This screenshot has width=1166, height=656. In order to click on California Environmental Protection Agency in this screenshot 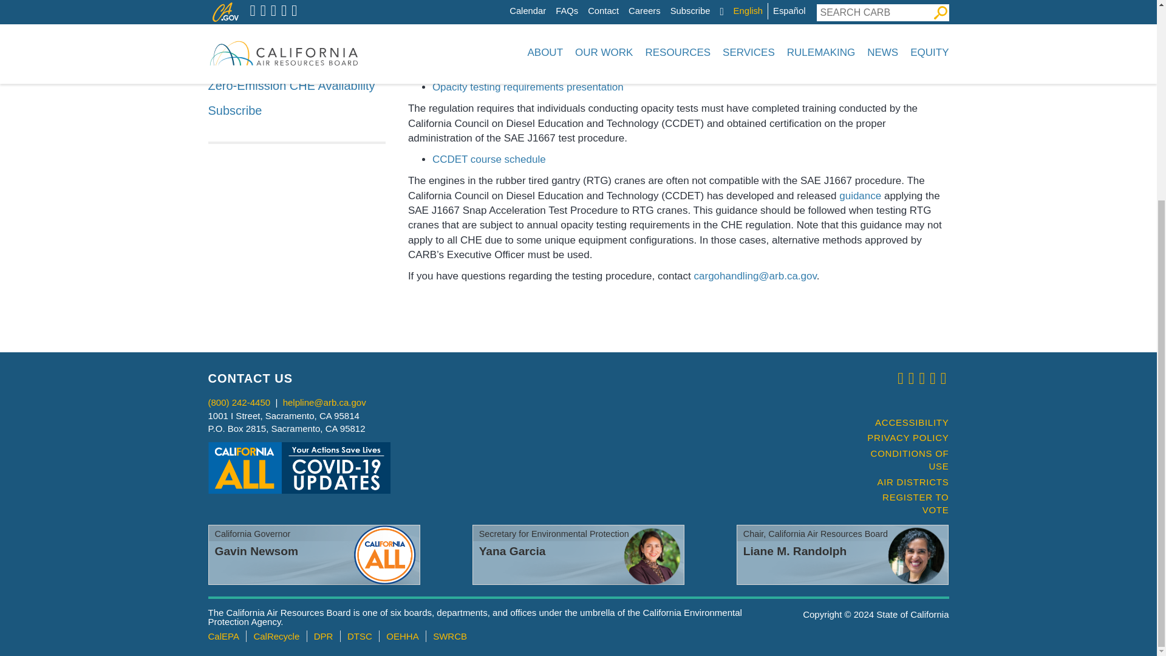, I will do `click(223, 636)`.